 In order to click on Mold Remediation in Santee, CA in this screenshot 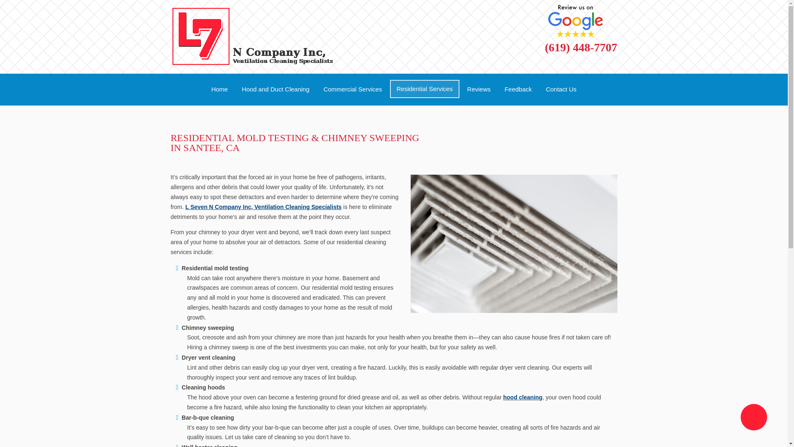, I will do `click(219, 89)`.